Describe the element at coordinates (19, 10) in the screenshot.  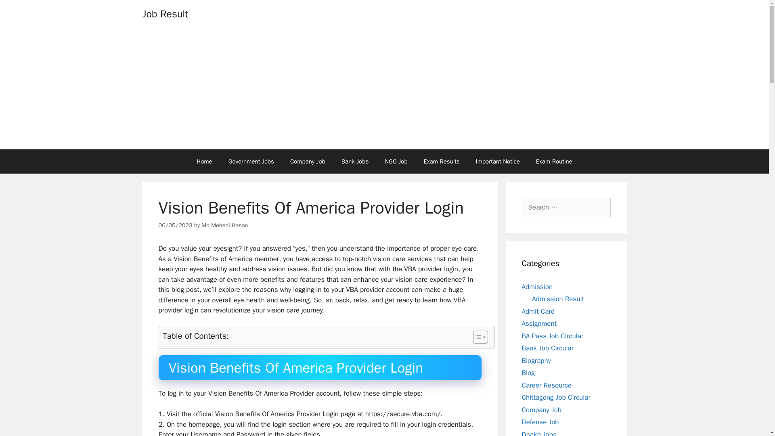
I see `Search` at that location.